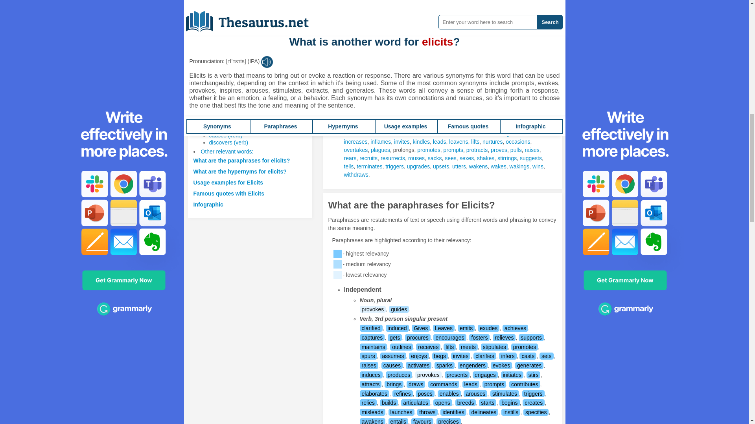 This screenshot has height=424, width=755. Describe the element at coordinates (226, 152) in the screenshot. I see `Other relevant words:` at that location.